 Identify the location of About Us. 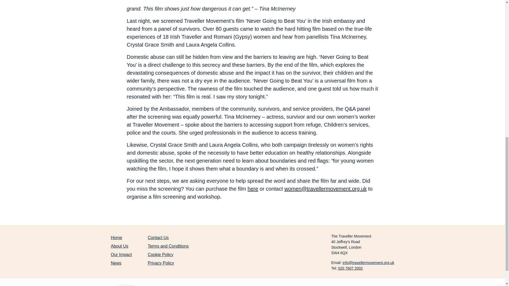
(119, 246).